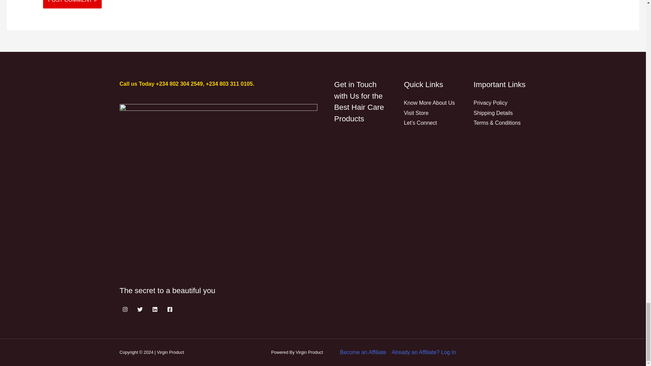 The height and width of the screenshot is (366, 651). Describe the element at coordinates (429, 103) in the screenshot. I see `Know More About Us` at that location.